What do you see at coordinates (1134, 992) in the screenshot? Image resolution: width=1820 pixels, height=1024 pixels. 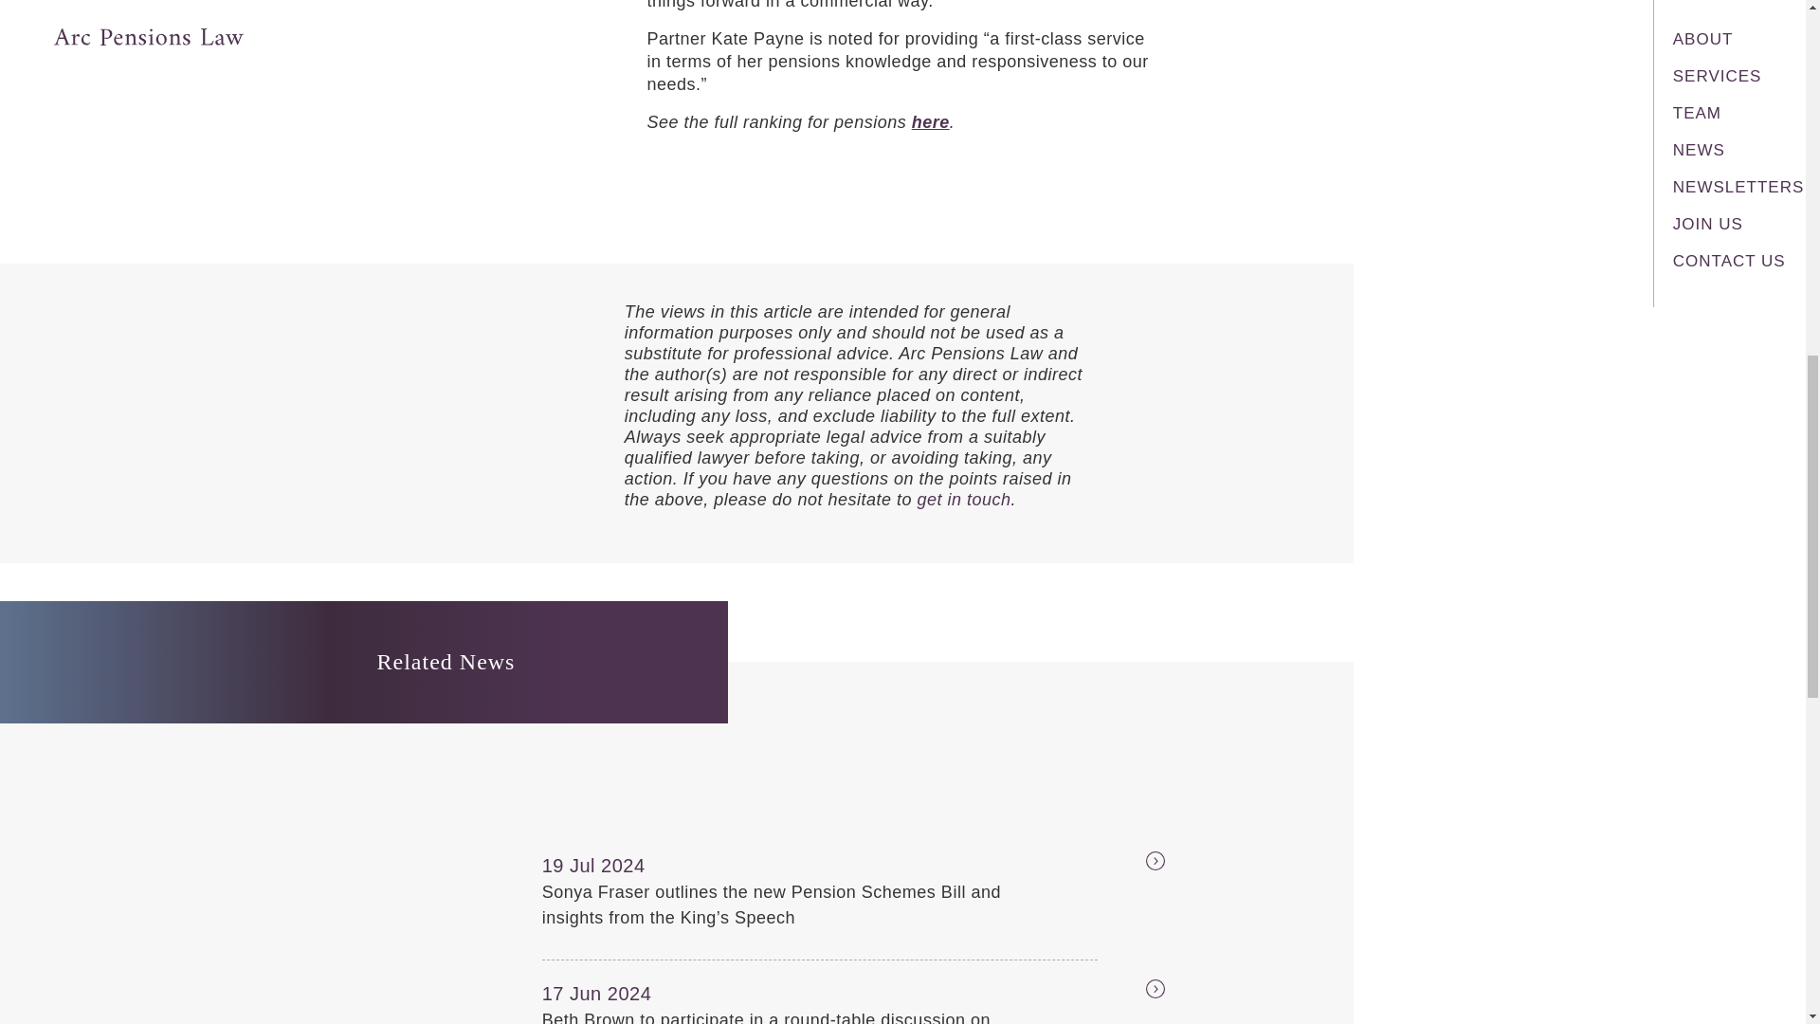 I see `Go` at bounding box center [1134, 992].